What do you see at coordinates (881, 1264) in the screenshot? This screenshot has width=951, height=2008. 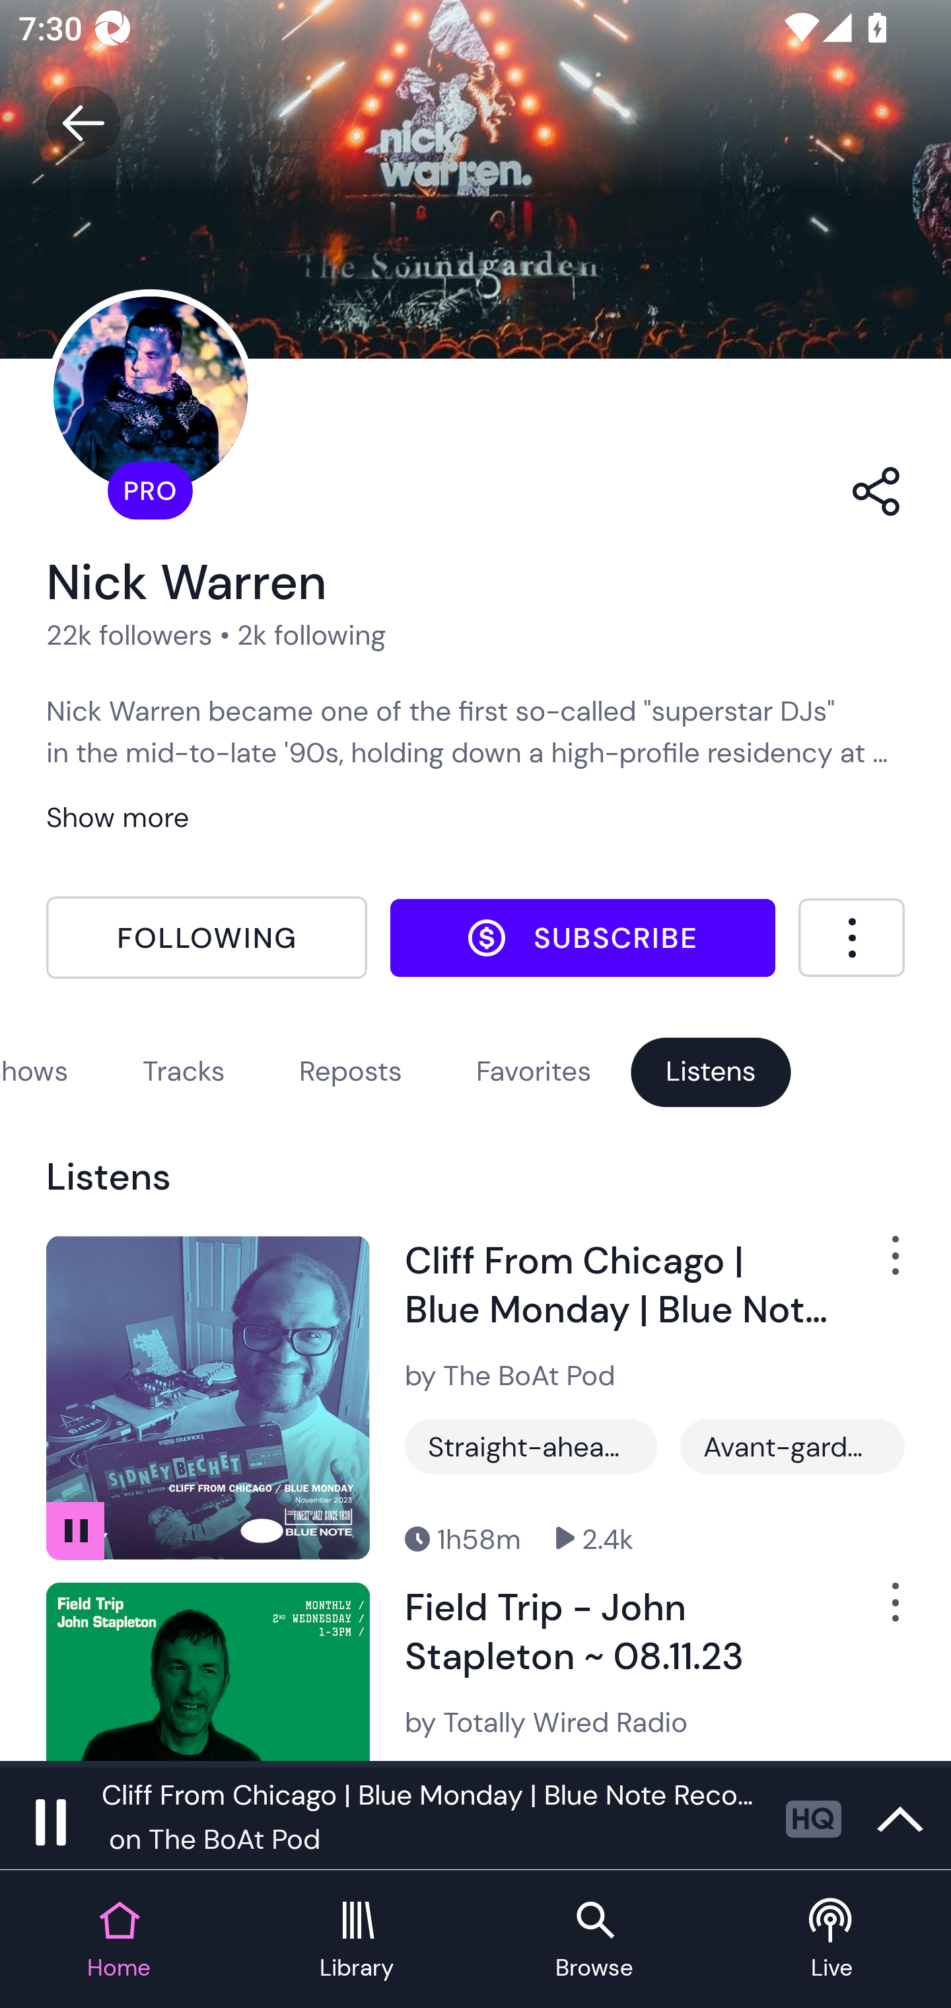 I see `Show Options Menu Button` at bounding box center [881, 1264].